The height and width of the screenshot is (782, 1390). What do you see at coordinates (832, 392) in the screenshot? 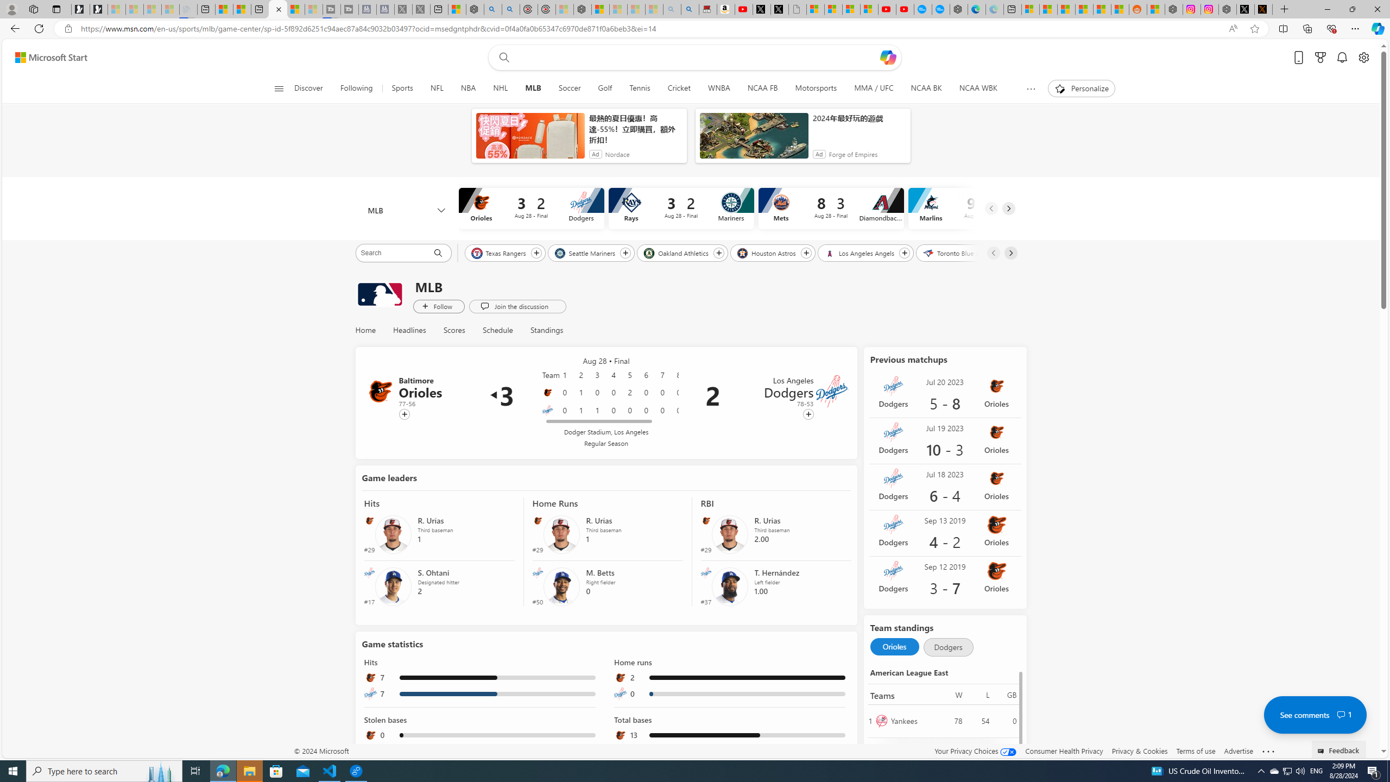
I see `Los Angeles Dodgers` at bounding box center [832, 392].